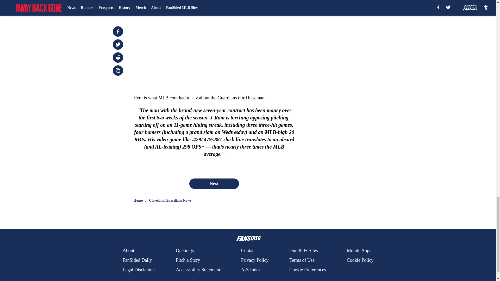  Describe the element at coordinates (198, 270) in the screenshot. I see `Accessibility Statement` at that location.